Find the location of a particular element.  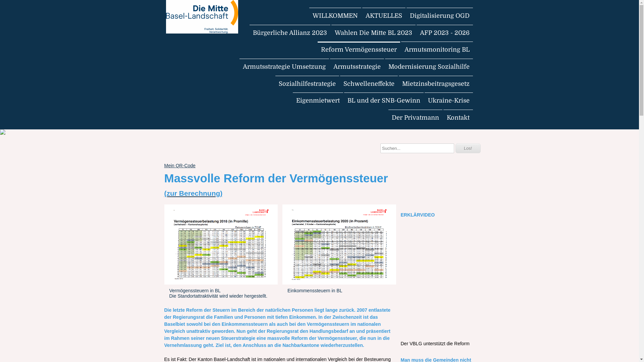

Mietzinsbeitragsgesetz is located at coordinates (435, 84).